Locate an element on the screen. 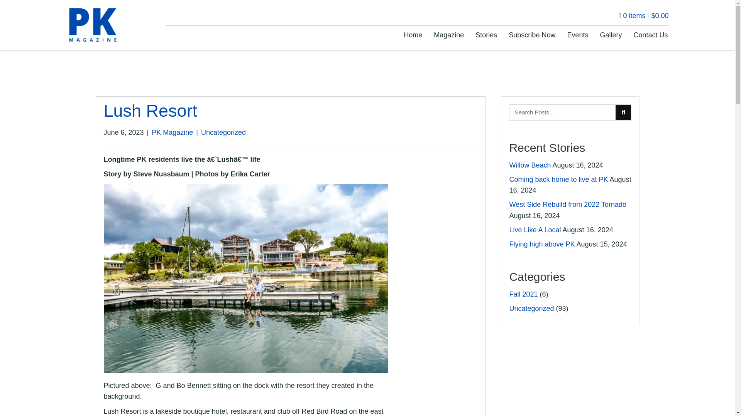  Blue Logo is located at coordinates (93, 25).